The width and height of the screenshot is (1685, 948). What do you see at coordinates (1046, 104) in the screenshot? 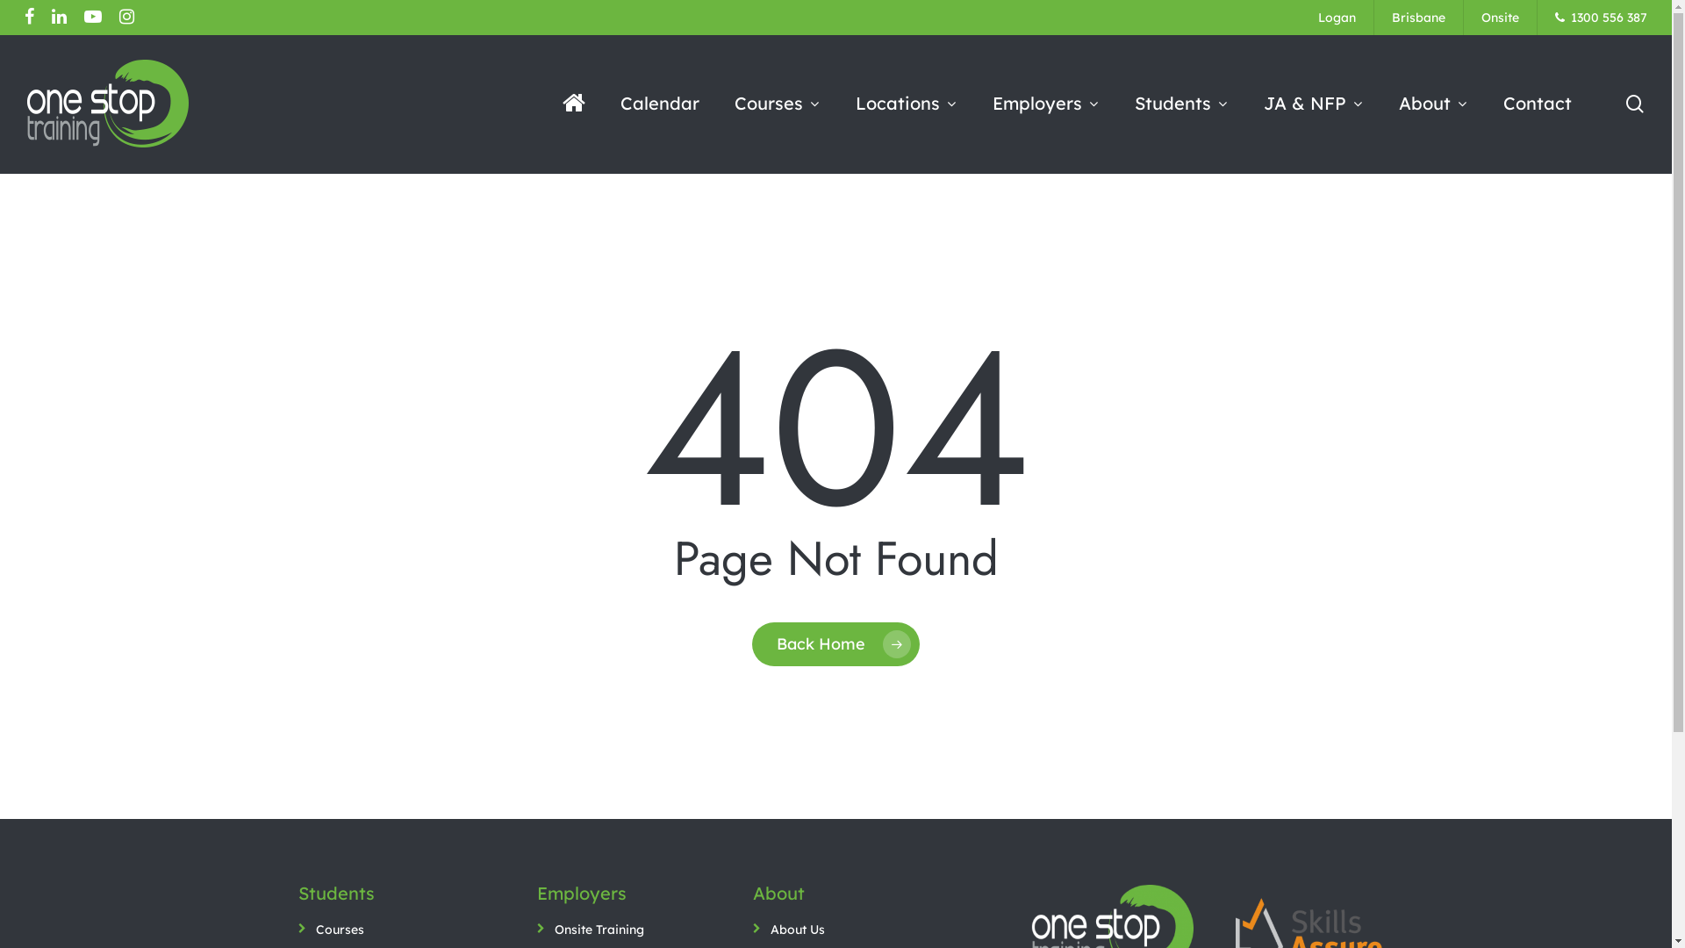
I see `Employers` at bounding box center [1046, 104].